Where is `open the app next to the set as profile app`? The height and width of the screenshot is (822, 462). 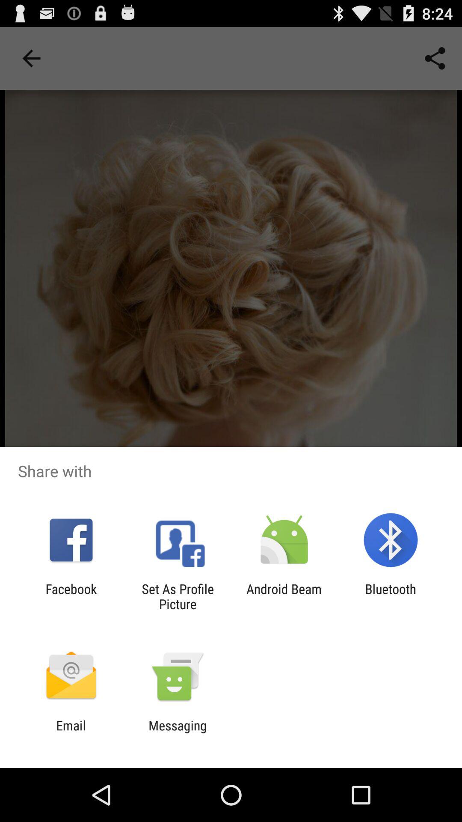
open the app next to the set as profile app is located at coordinates (284, 596).